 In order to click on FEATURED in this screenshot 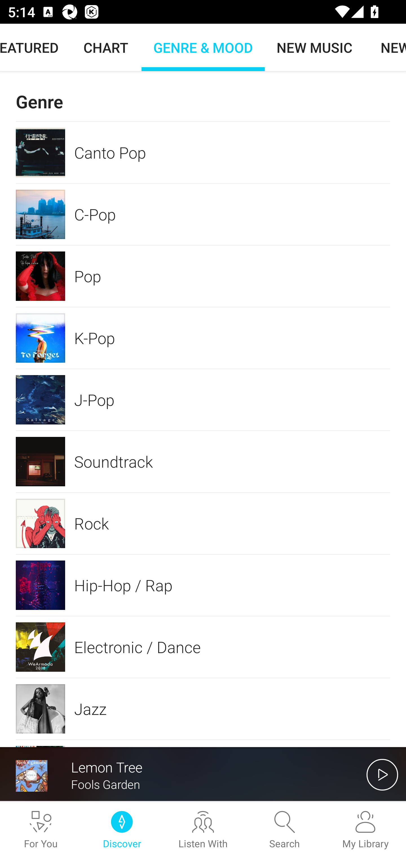, I will do `click(35, 47)`.